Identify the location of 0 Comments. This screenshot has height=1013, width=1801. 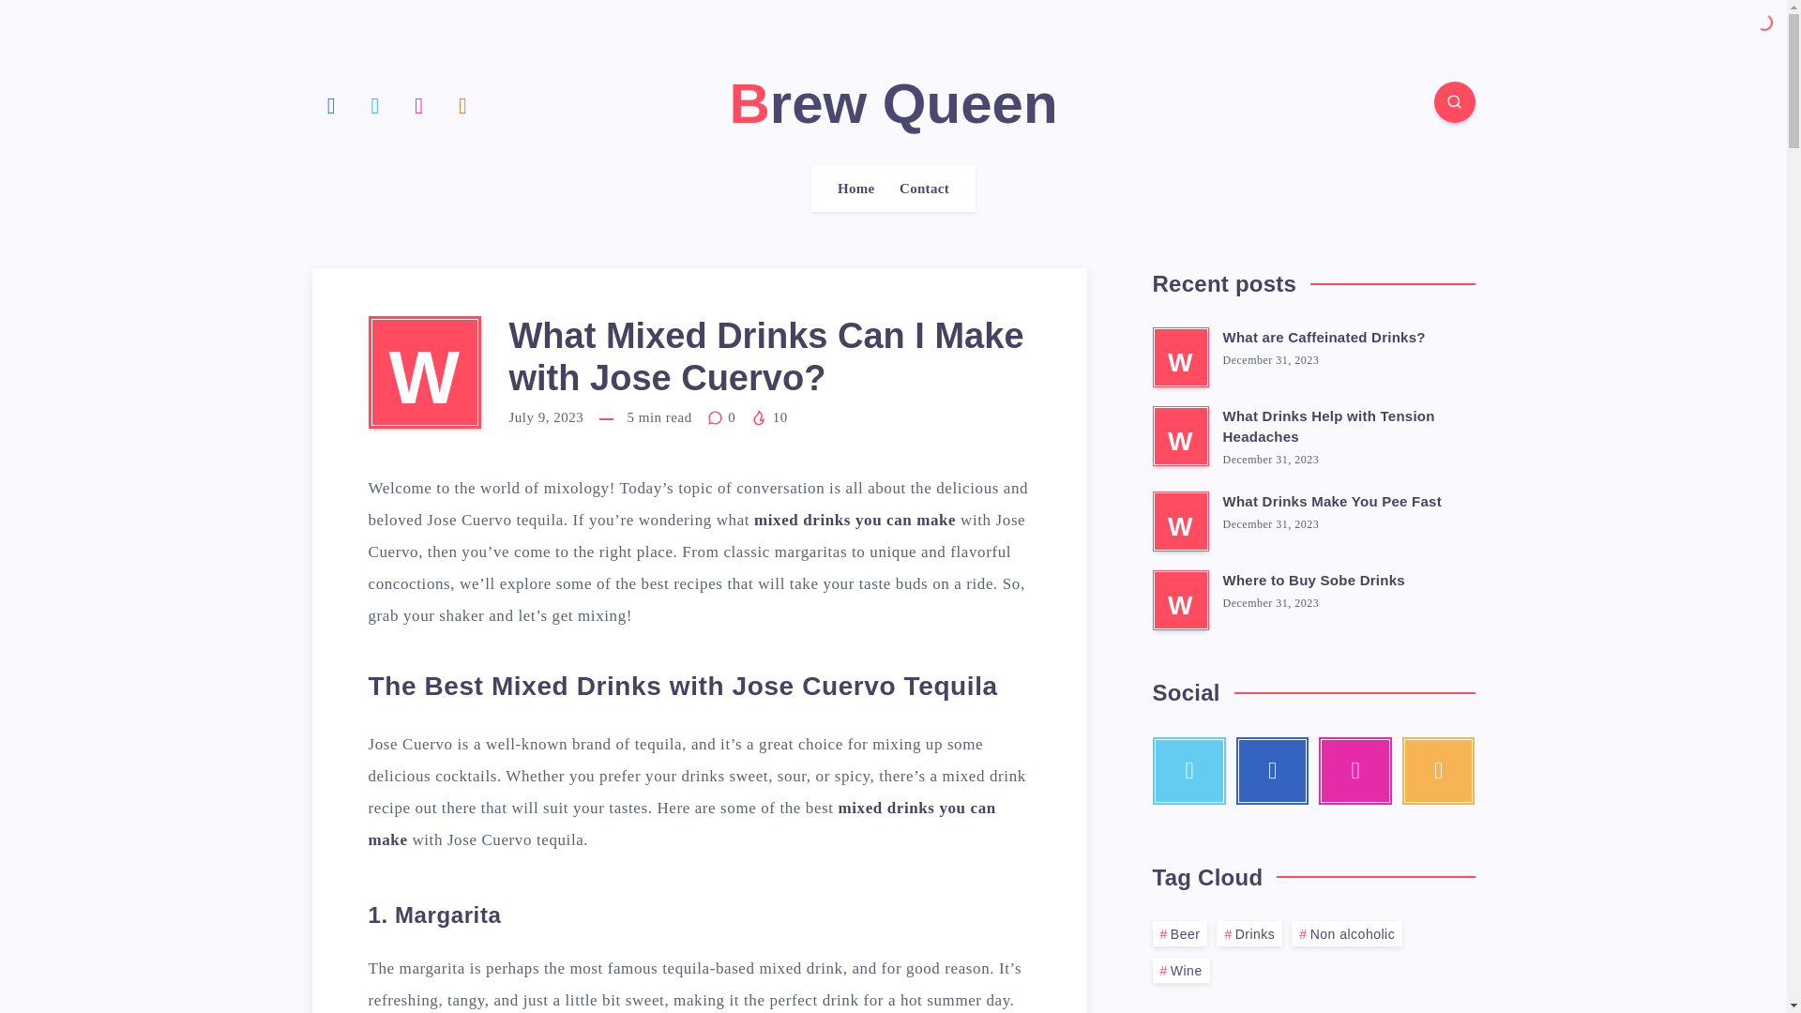
(724, 416).